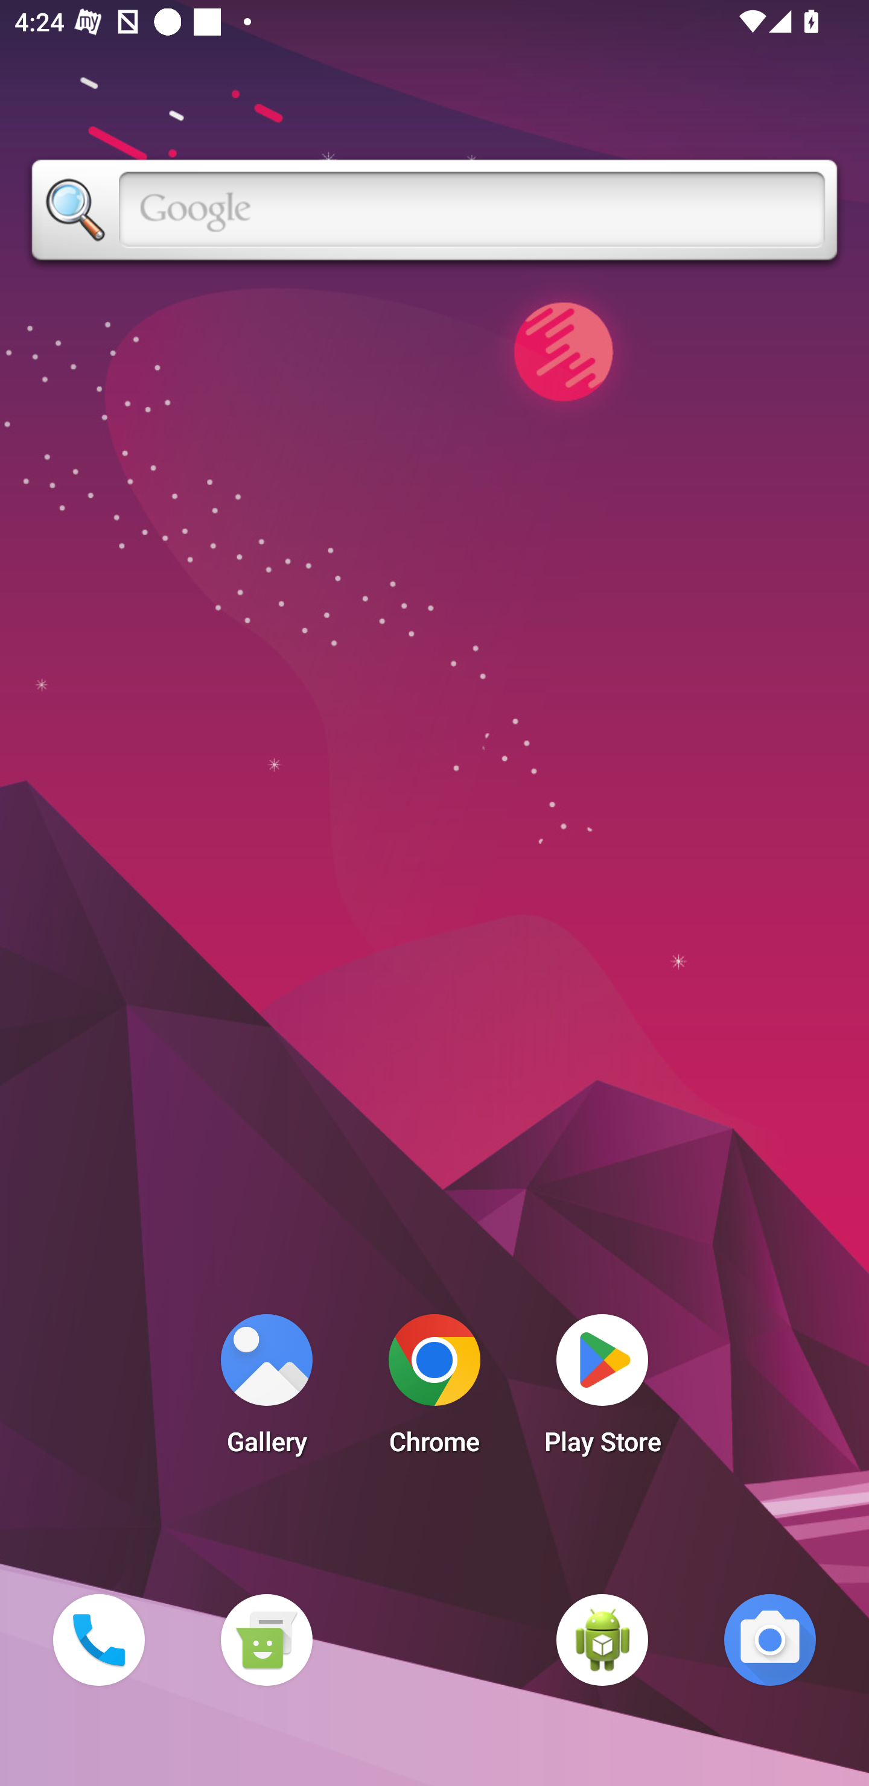 This screenshot has width=869, height=1786. I want to click on Camera, so click(770, 1639).